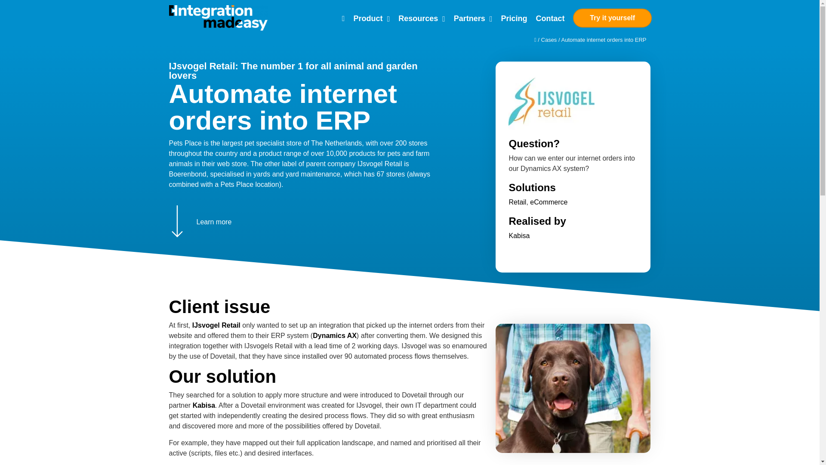 Image resolution: width=826 pixels, height=465 pixels. I want to click on Pricing, so click(514, 18).